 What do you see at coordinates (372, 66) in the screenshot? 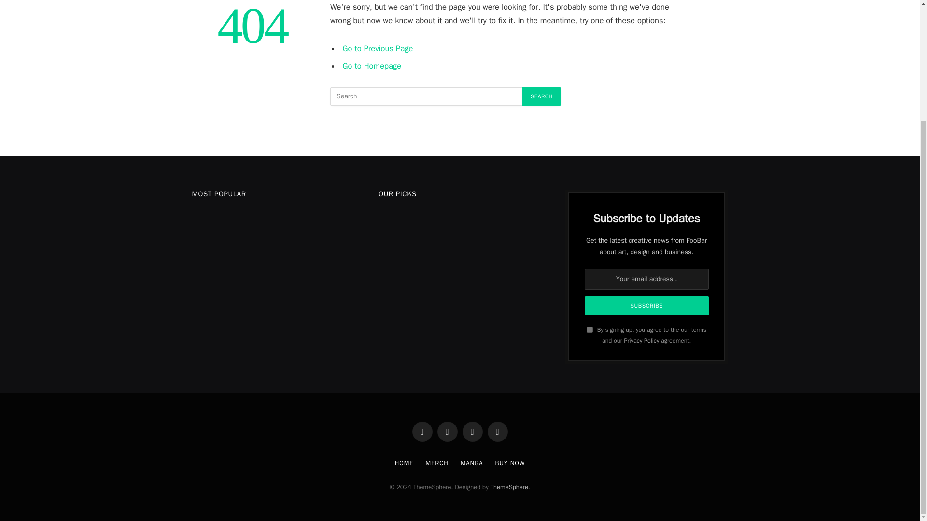
I see `Go to Homepage` at bounding box center [372, 66].